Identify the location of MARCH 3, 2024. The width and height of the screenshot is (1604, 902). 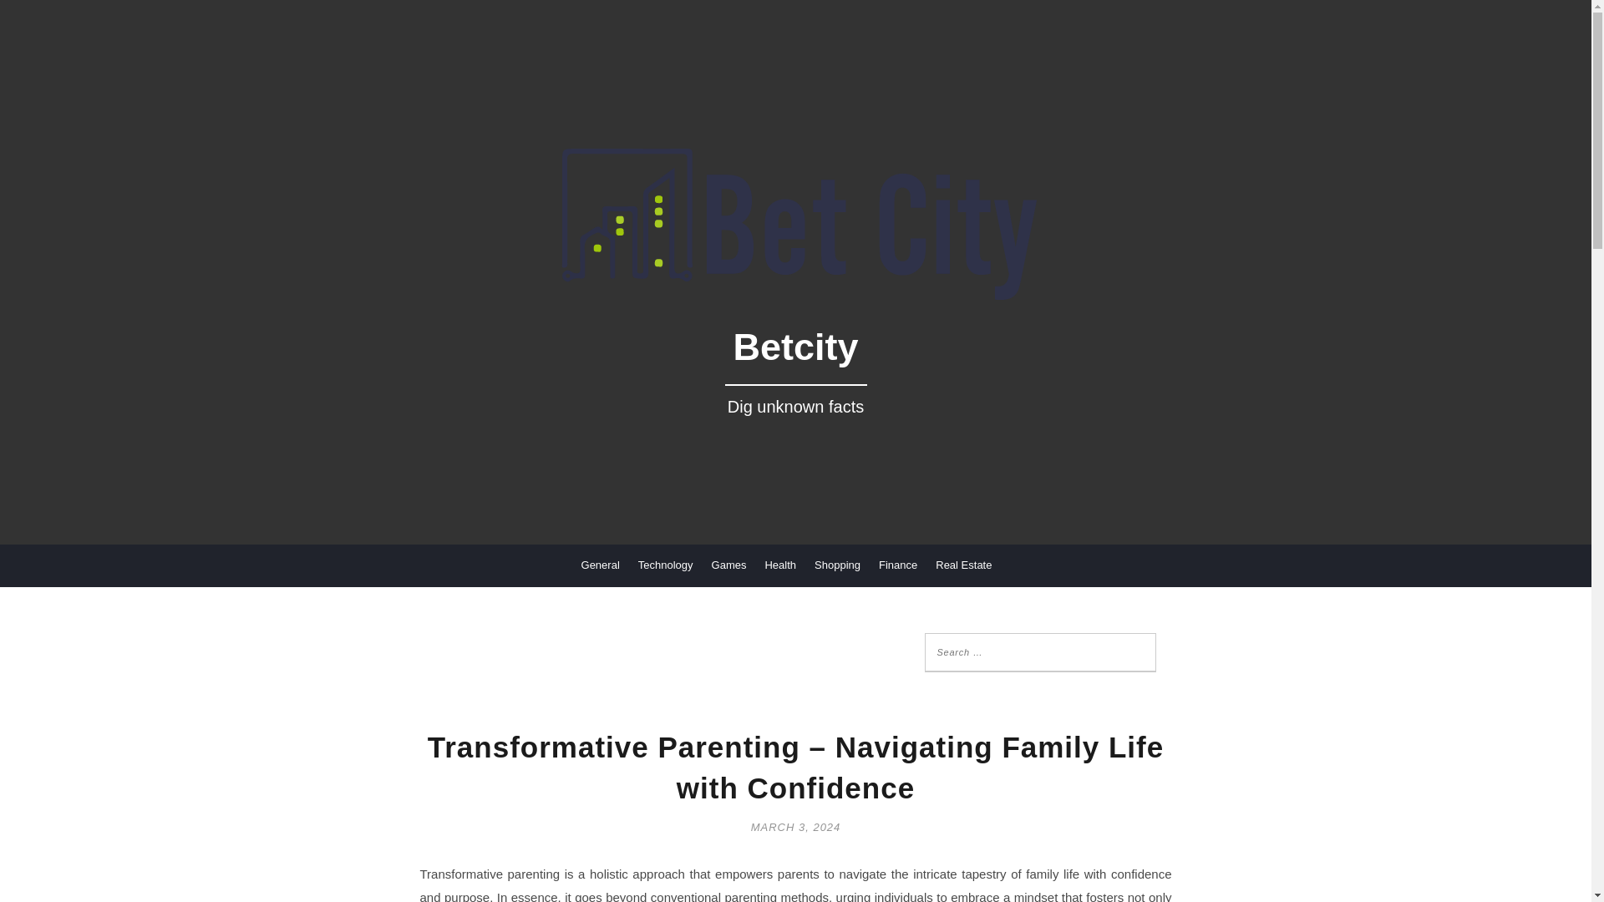
(795, 825).